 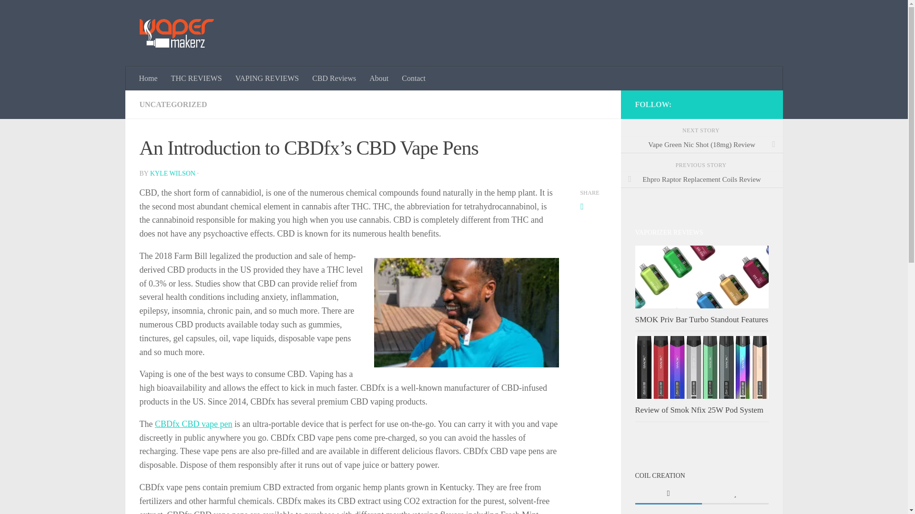 I want to click on Contact, so click(x=414, y=79).